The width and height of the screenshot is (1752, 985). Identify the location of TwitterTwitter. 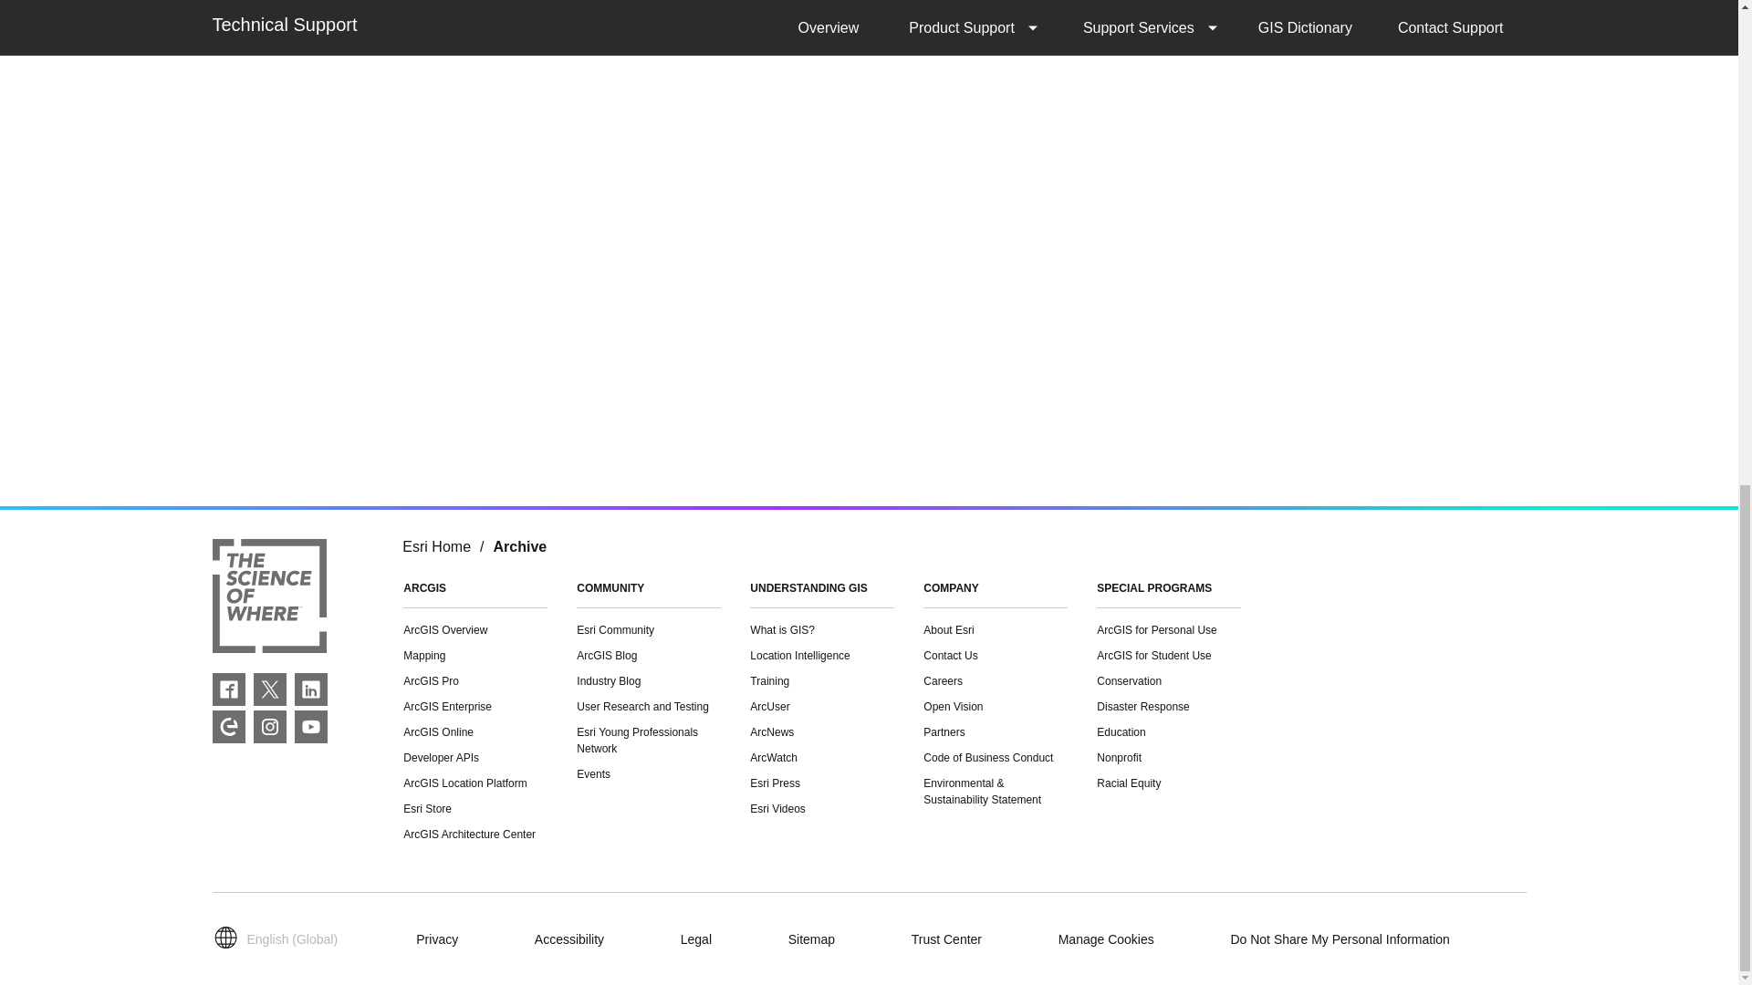
(270, 689).